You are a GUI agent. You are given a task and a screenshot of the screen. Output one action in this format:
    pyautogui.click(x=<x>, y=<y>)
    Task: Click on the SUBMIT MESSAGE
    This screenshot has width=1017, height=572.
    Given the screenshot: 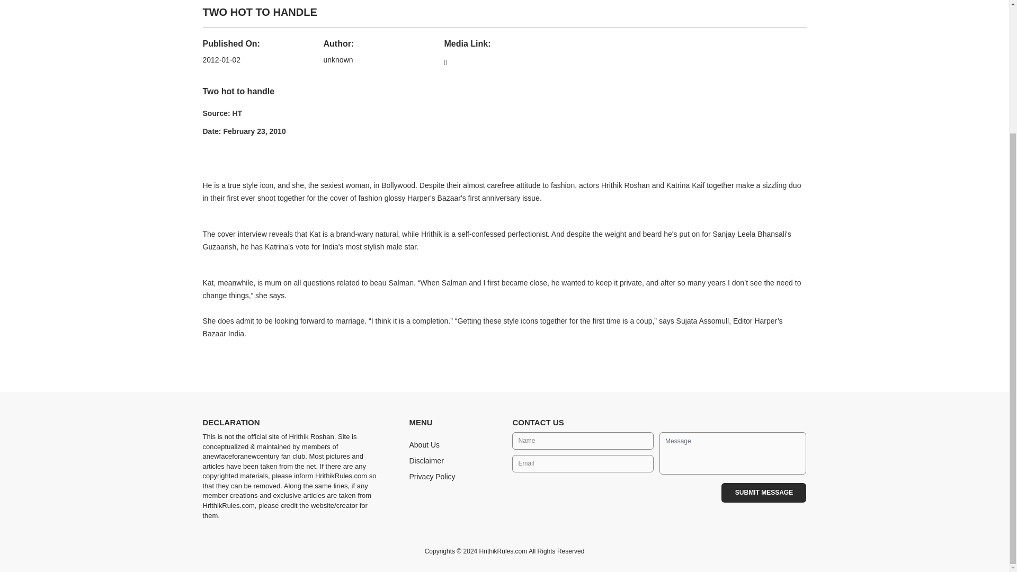 What is the action you would take?
    pyautogui.click(x=764, y=493)
    